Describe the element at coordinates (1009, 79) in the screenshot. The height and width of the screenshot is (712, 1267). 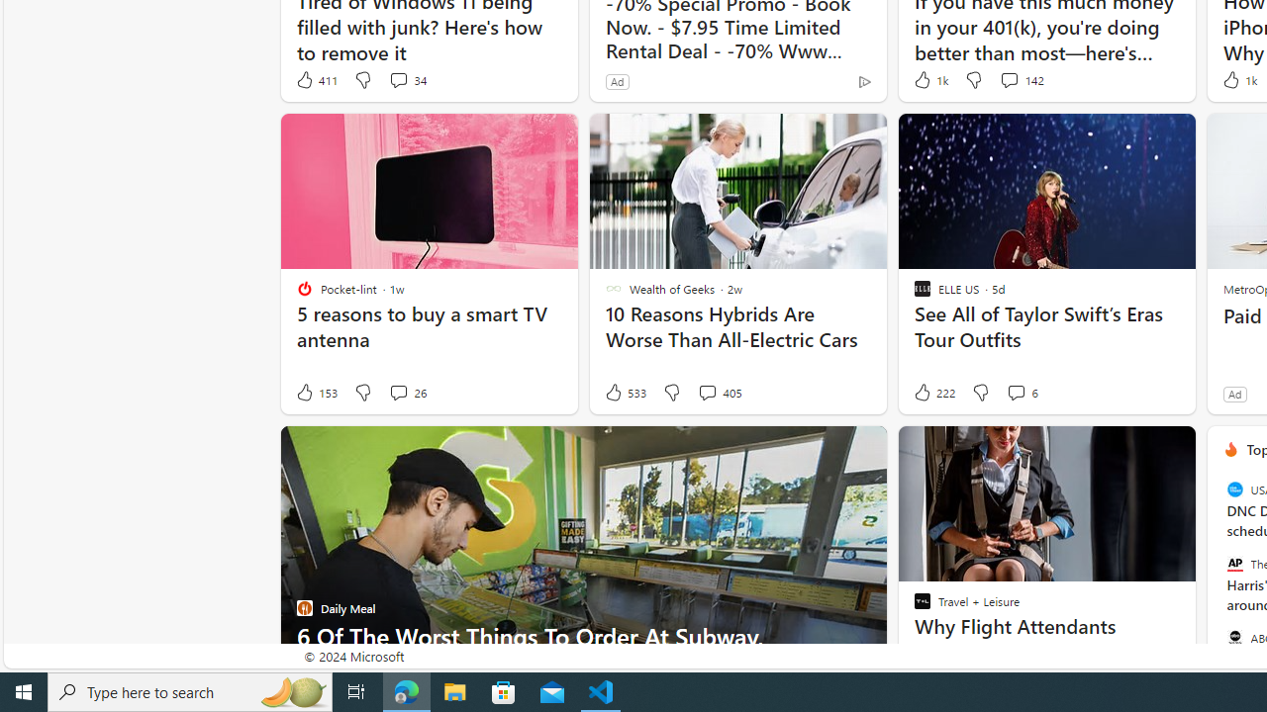
I see `View comments 142 Comment` at that location.